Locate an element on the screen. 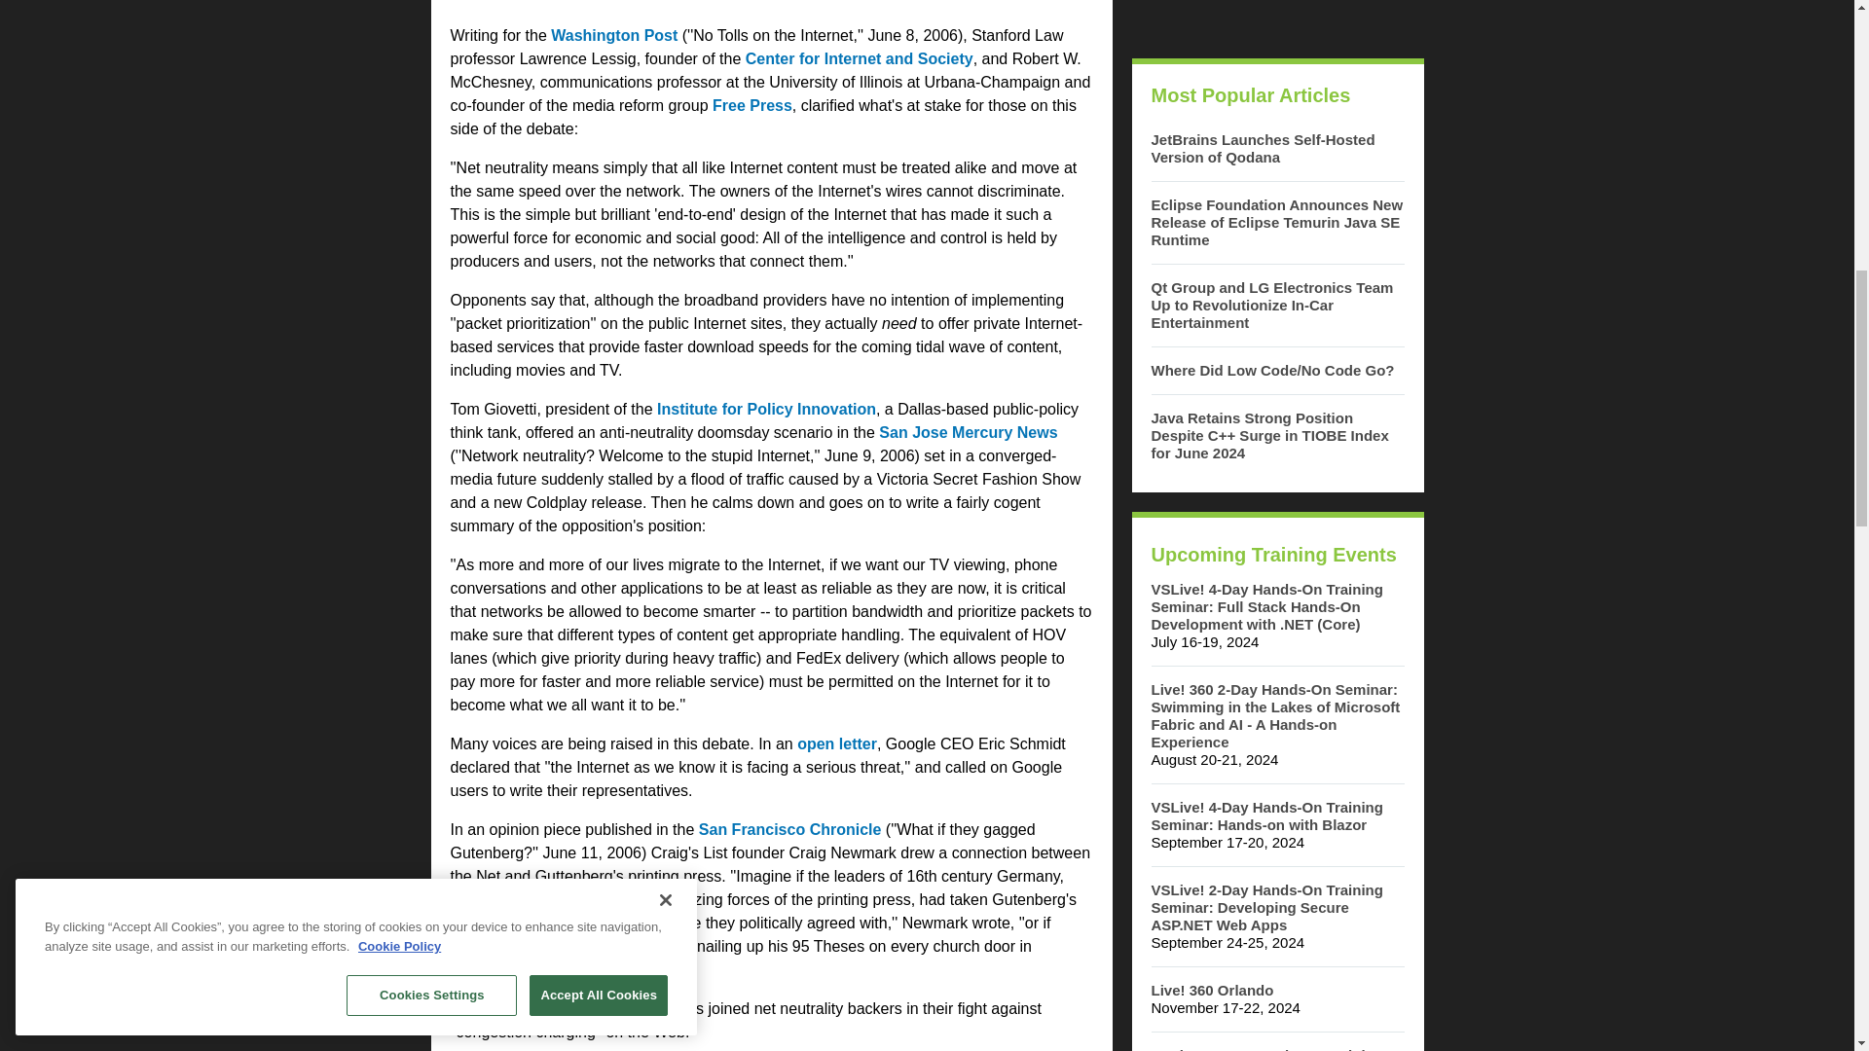 The width and height of the screenshot is (1869, 1051). open letter is located at coordinates (837, 743).